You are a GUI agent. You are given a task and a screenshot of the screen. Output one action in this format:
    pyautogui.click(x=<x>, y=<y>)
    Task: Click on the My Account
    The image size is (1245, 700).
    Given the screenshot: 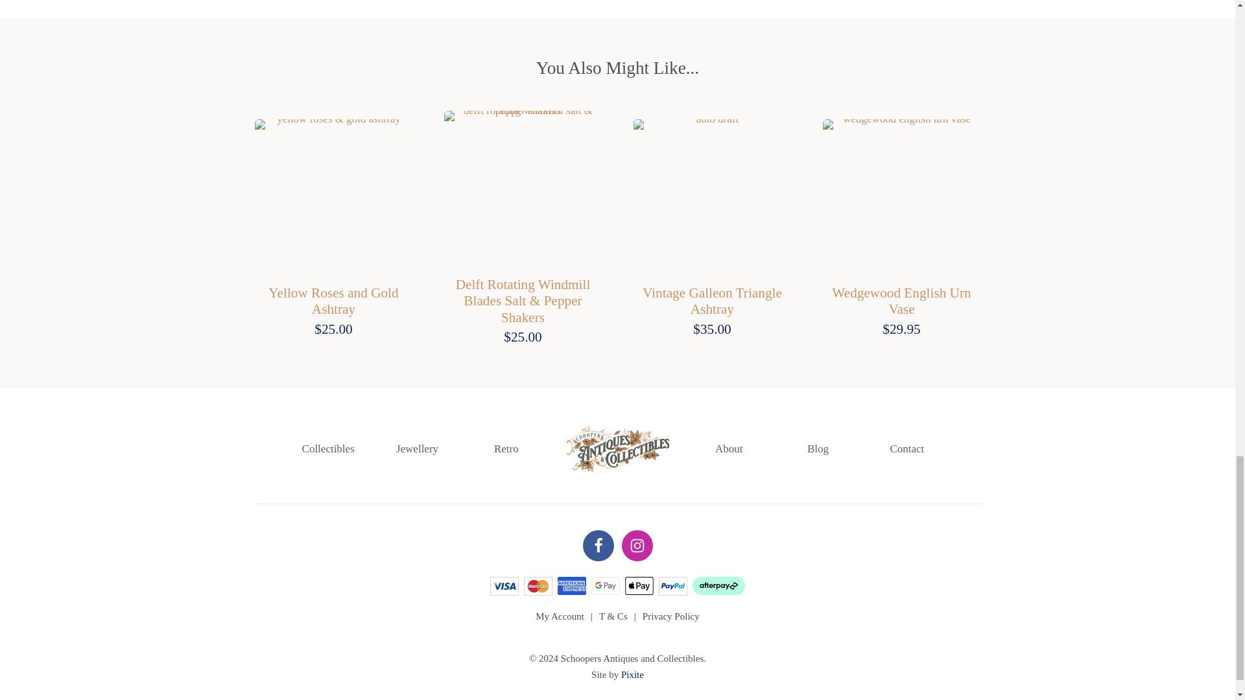 What is the action you would take?
    pyautogui.click(x=559, y=616)
    